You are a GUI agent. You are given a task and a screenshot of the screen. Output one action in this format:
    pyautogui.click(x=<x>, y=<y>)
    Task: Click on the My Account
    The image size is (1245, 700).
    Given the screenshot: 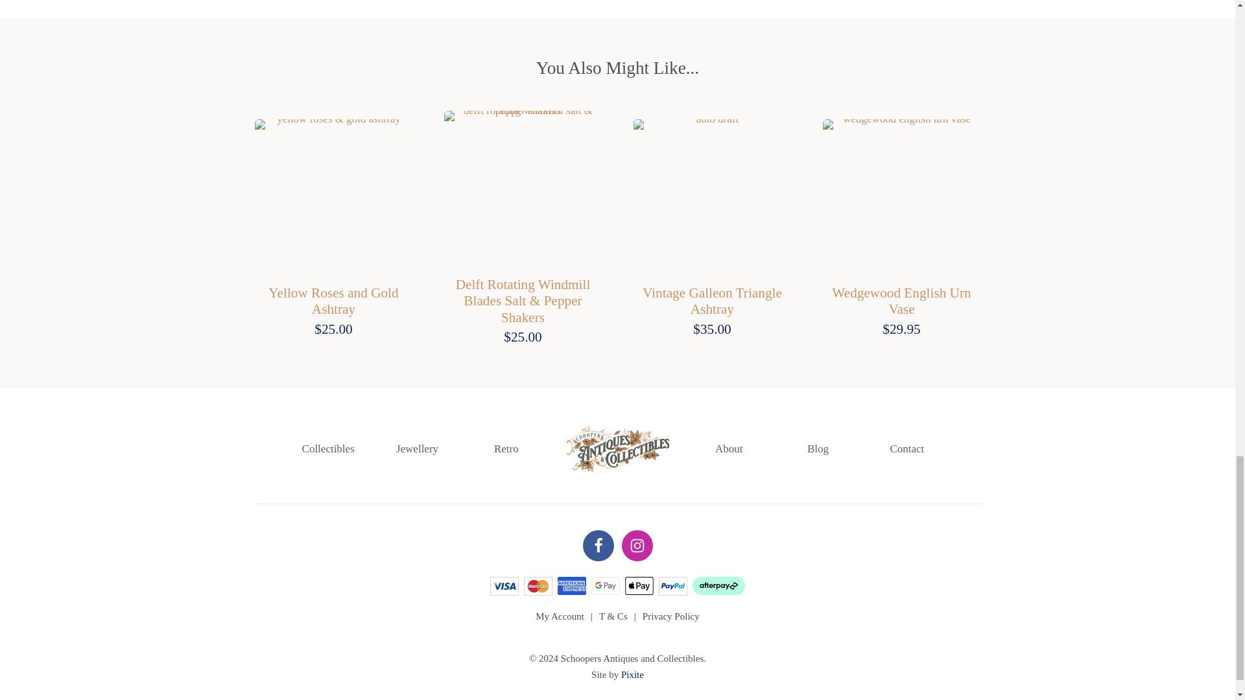 What is the action you would take?
    pyautogui.click(x=559, y=616)
    